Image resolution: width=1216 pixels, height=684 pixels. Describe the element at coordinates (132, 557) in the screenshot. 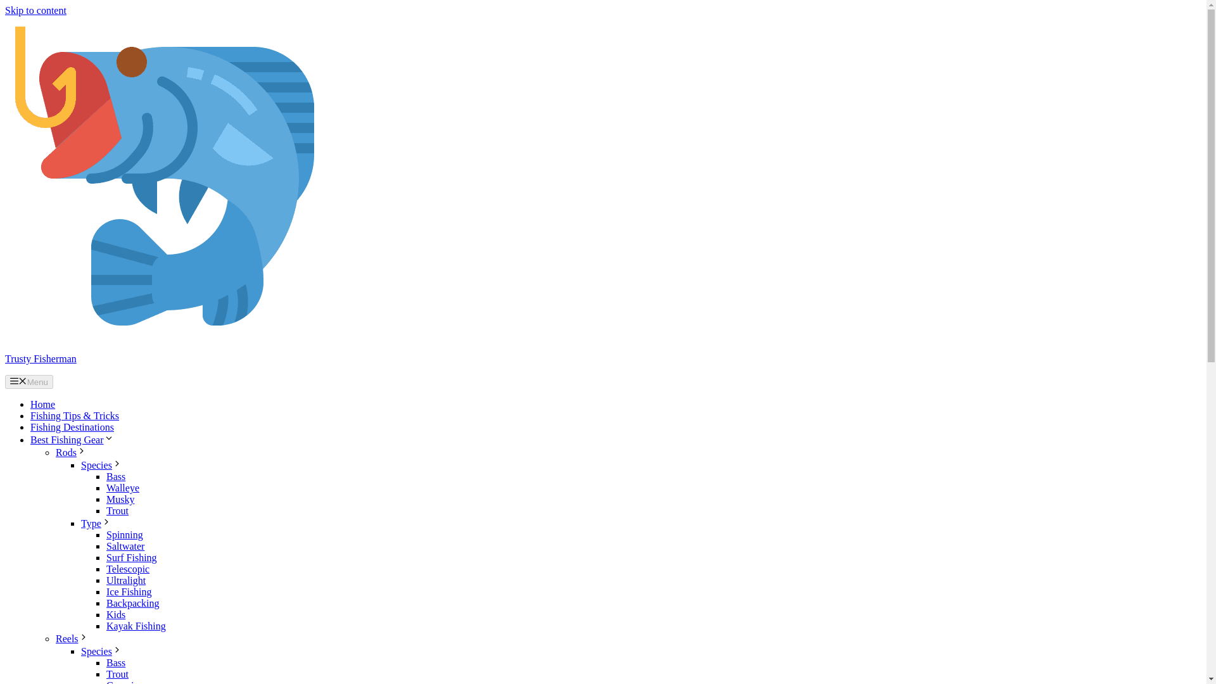

I see `Surf Fishing` at that location.